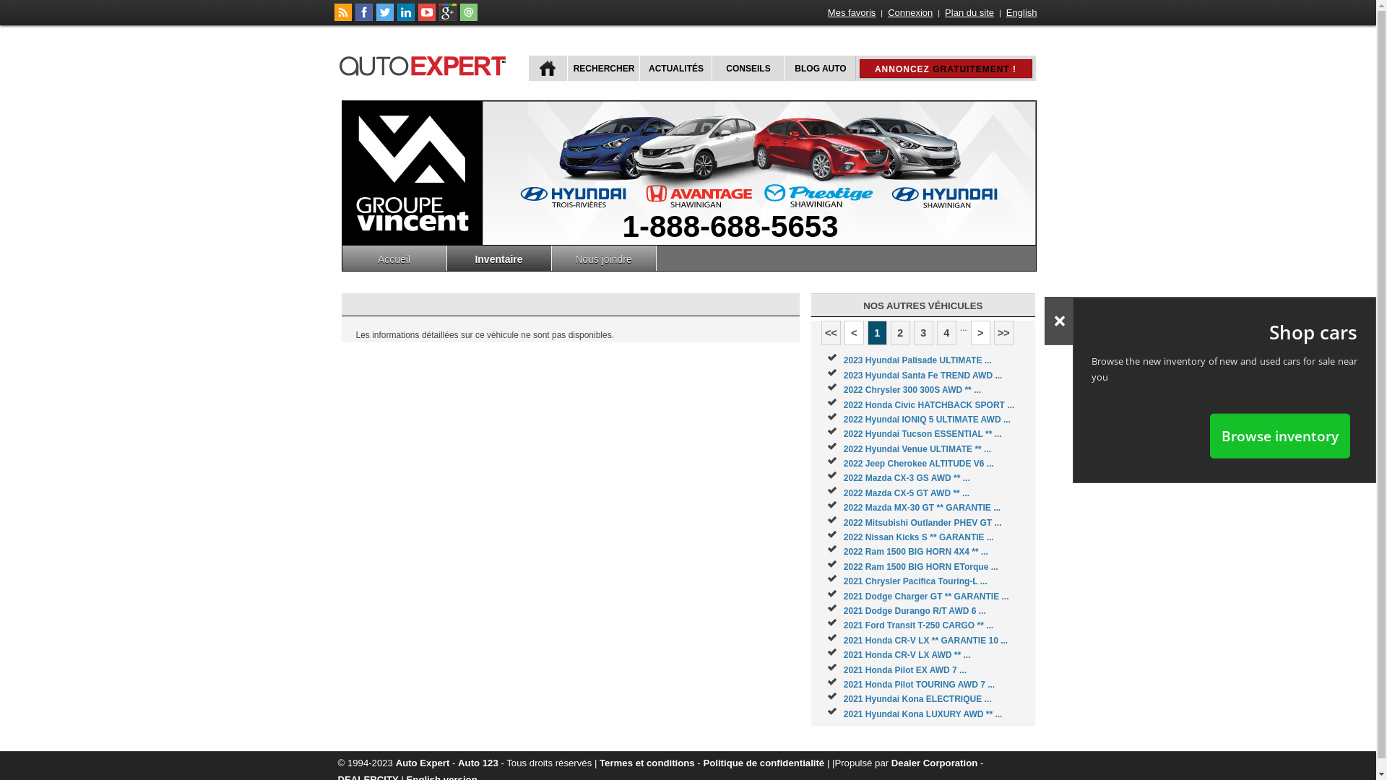 Image resolution: width=1387 pixels, height=780 pixels. Describe the element at coordinates (746, 68) in the screenshot. I see `CONSEILS` at that location.